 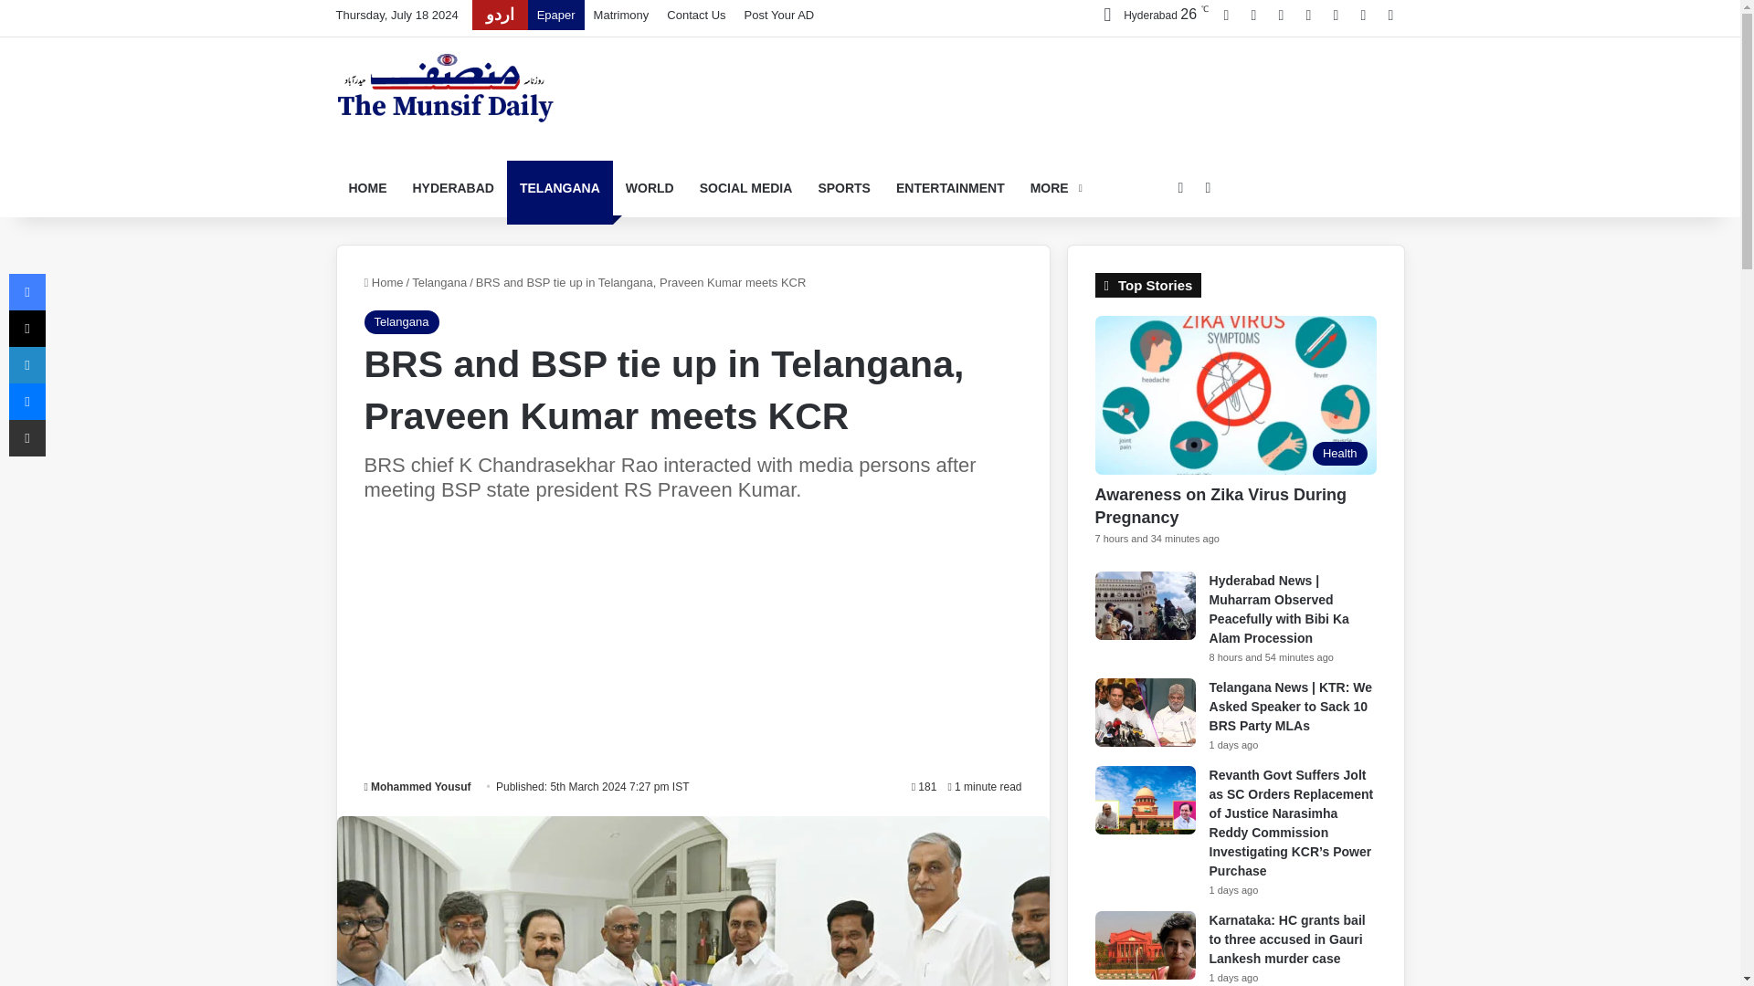 What do you see at coordinates (1363, 15) in the screenshot?
I see `WhatsApp` at bounding box center [1363, 15].